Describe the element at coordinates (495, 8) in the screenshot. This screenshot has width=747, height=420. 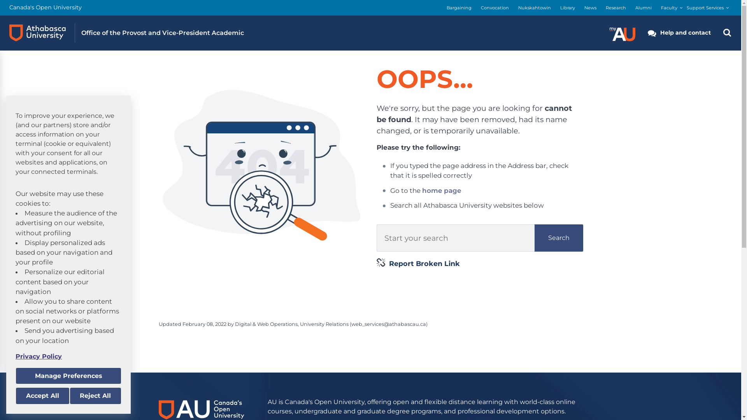
I see `Convocation` at that location.